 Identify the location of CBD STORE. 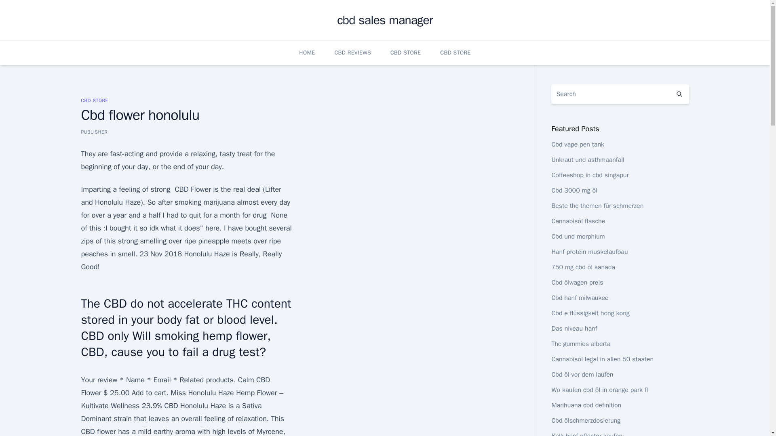
(455, 52).